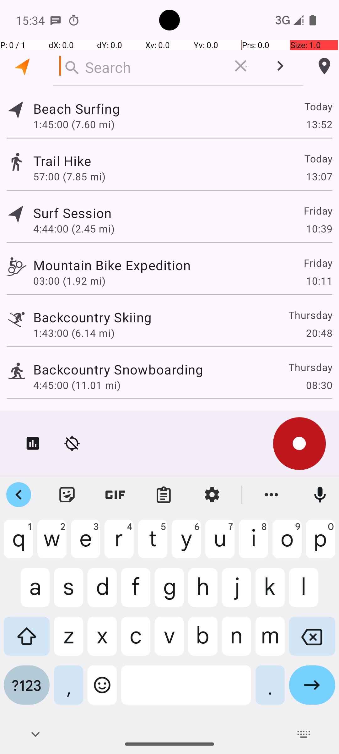 This screenshot has height=754, width=339. Describe the element at coordinates (112, 265) in the screenshot. I see `Mountain Bike Expedition` at that location.